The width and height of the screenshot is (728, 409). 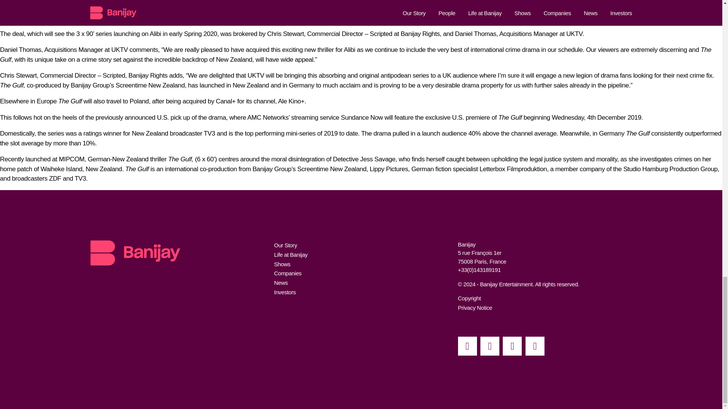 I want to click on Shows, so click(x=282, y=264).